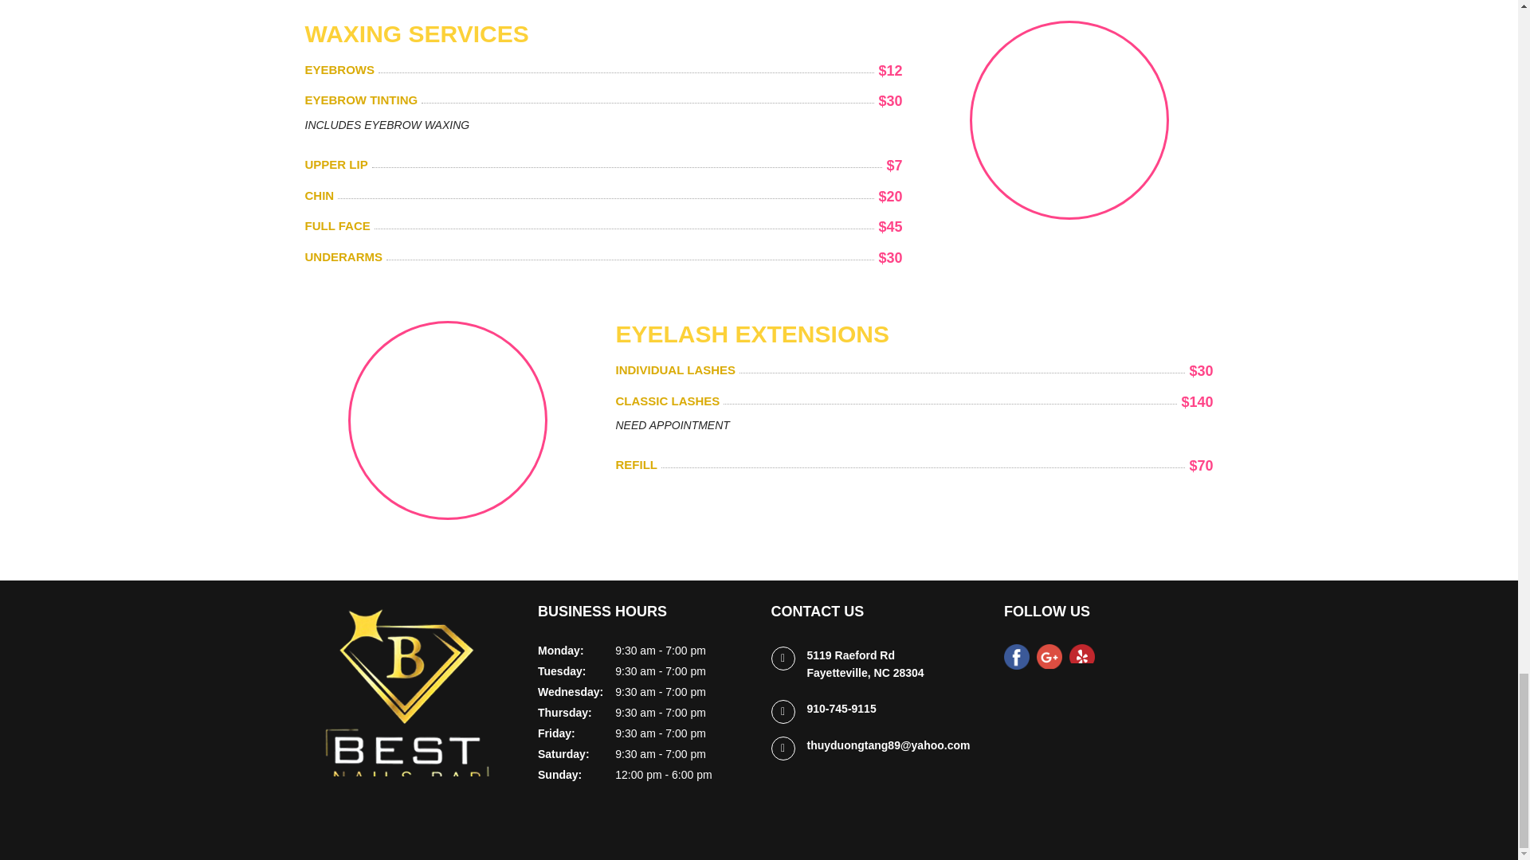 The height and width of the screenshot is (860, 1530). What do you see at coordinates (406, 700) in the screenshot?
I see `Best Nails` at bounding box center [406, 700].